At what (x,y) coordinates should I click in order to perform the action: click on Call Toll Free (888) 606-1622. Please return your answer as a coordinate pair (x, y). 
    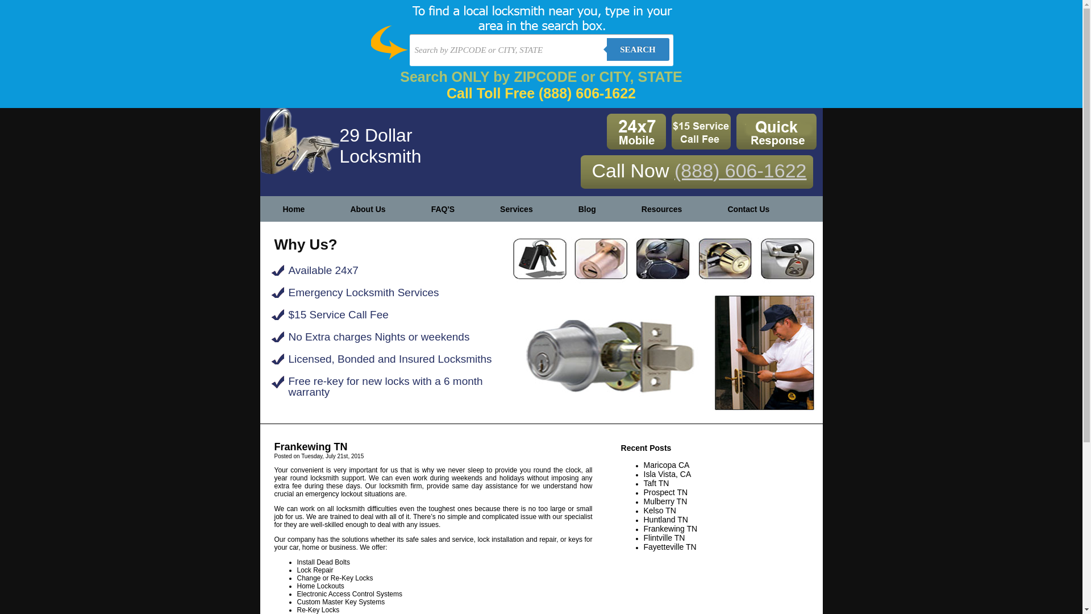
    Looking at the image, I should click on (541, 93).